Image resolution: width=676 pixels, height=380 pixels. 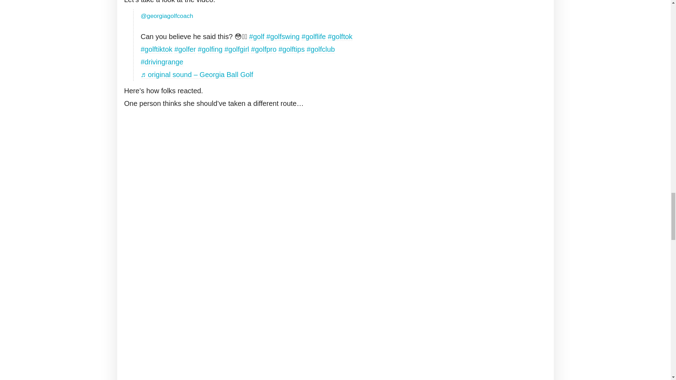 I want to click on golftips, so click(x=292, y=49).